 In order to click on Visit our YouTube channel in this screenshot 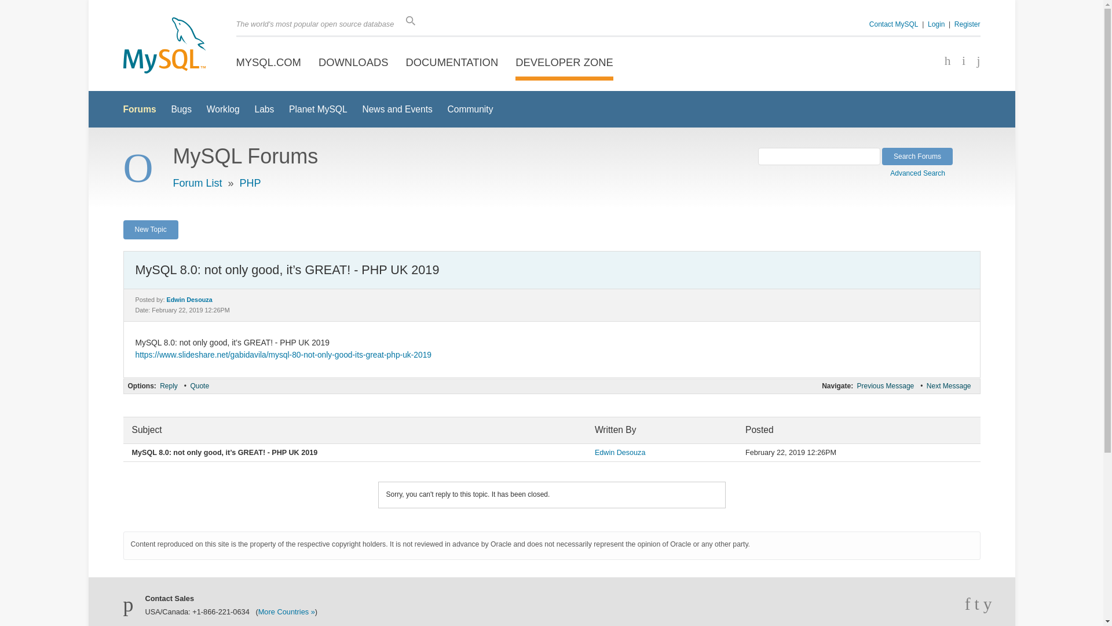, I will do `click(974, 61)`.